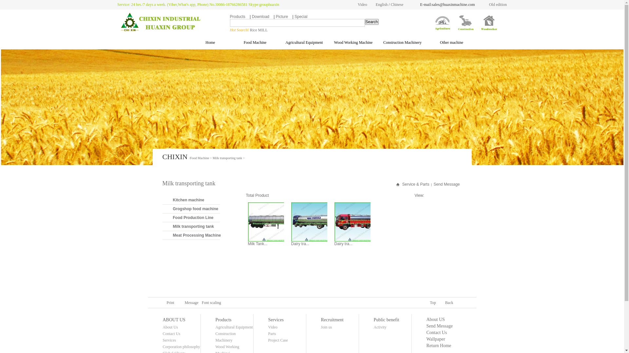 This screenshot has height=353, width=629. I want to click on Search, so click(372, 22).